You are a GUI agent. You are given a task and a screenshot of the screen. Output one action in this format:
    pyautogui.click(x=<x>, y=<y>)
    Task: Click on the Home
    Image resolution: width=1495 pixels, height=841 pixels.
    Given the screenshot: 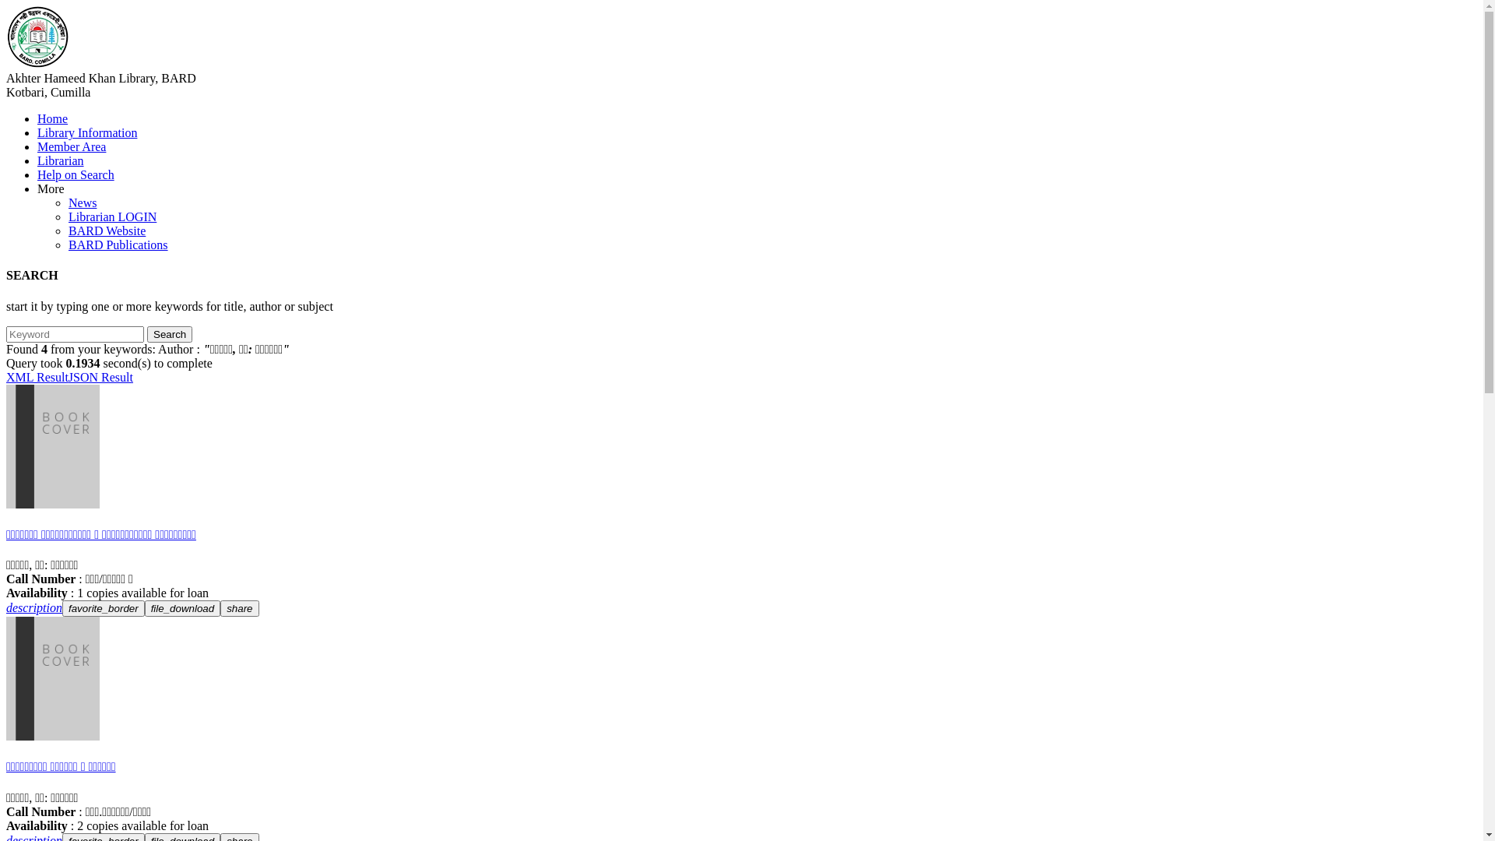 What is the action you would take?
    pyautogui.click(x=53, y=118)
    